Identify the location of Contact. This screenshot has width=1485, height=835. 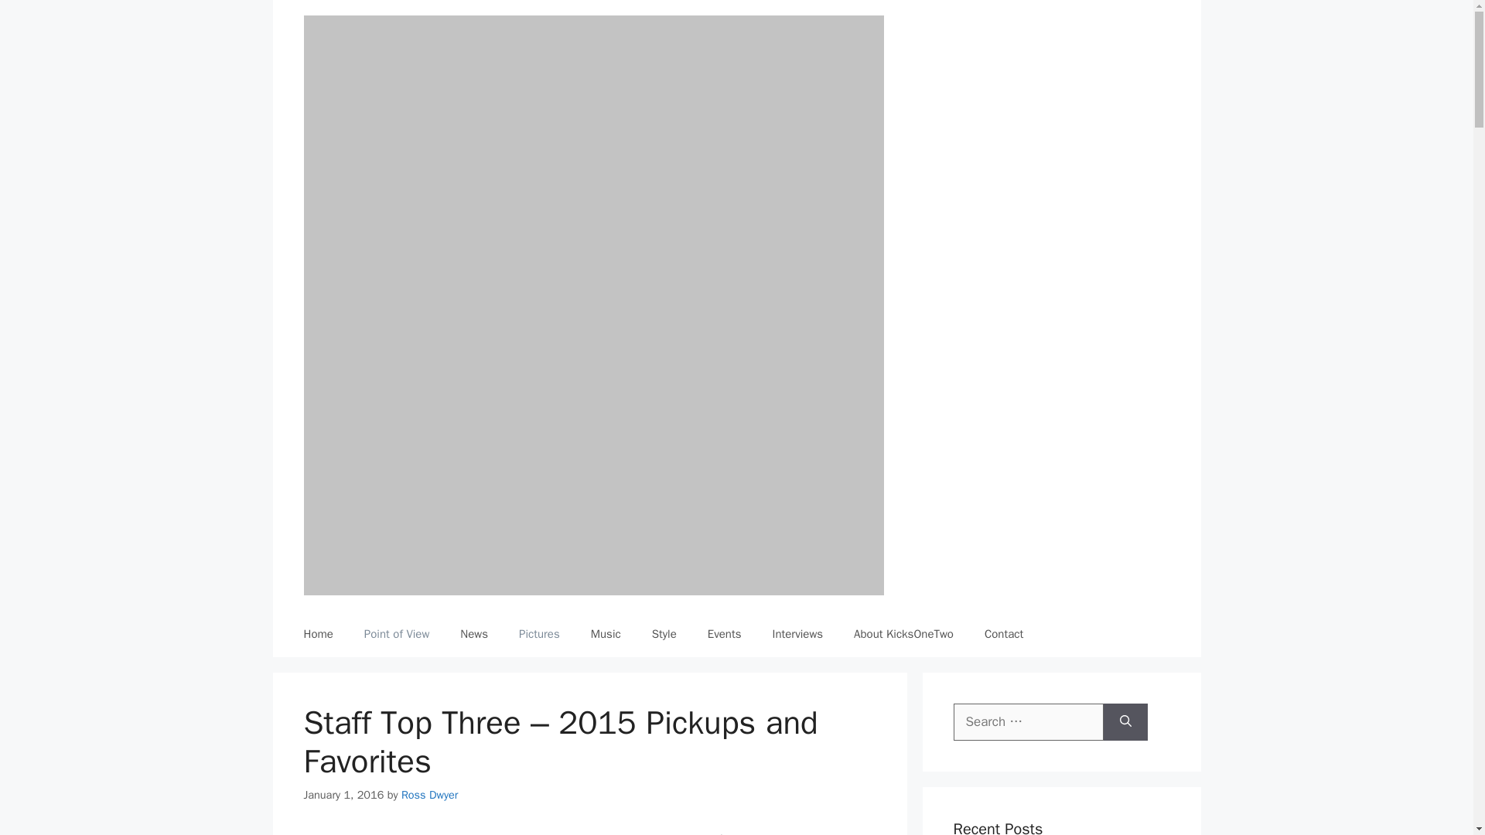
(1004, 633).